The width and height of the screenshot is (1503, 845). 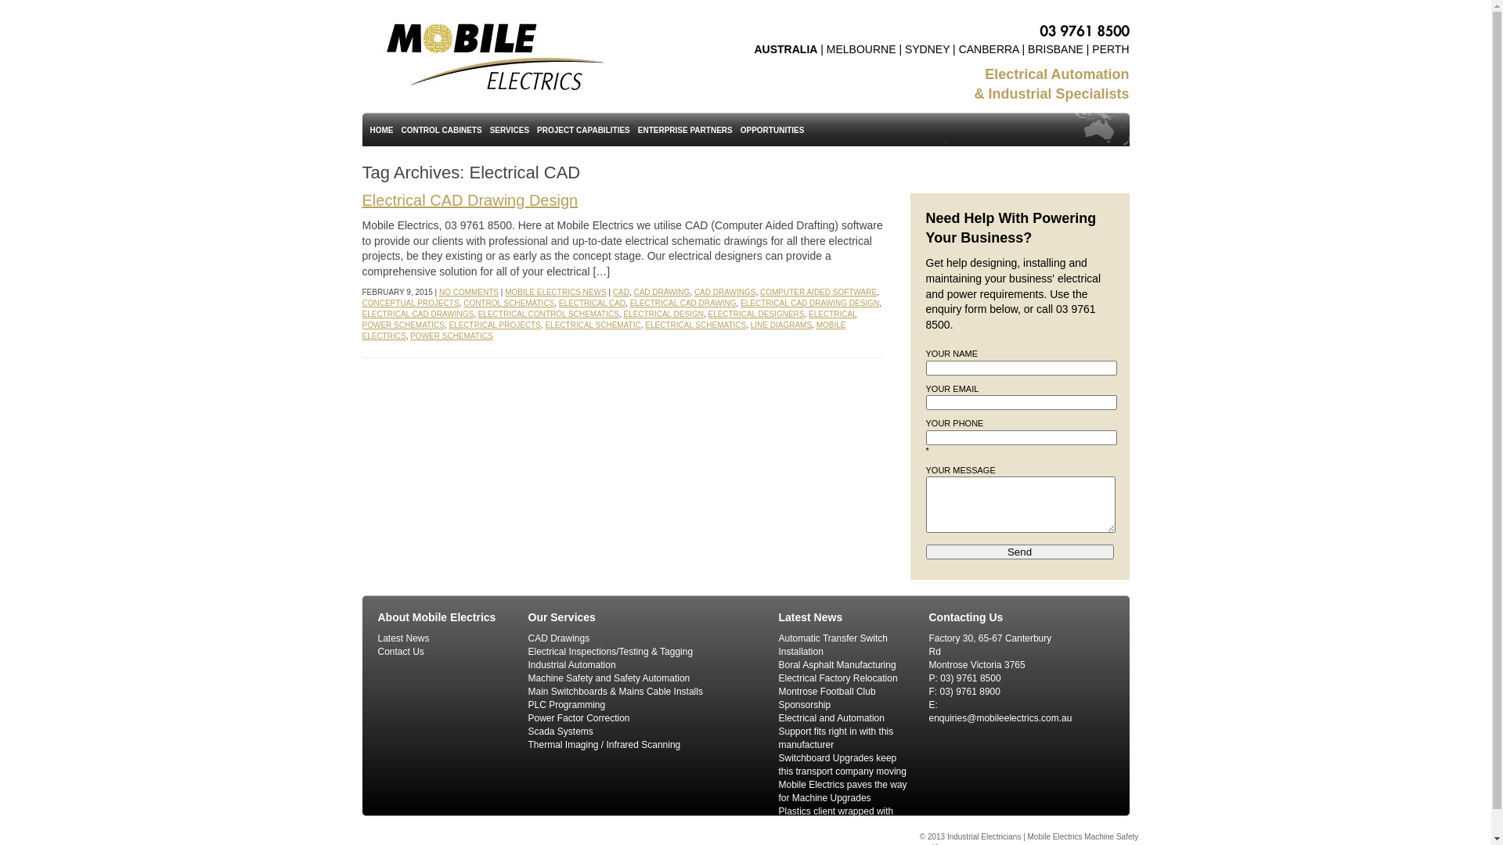 What do you see at coordinates (510, 129) in the screenshot?
I see `SERVICES` at bounding box center [510, 129].